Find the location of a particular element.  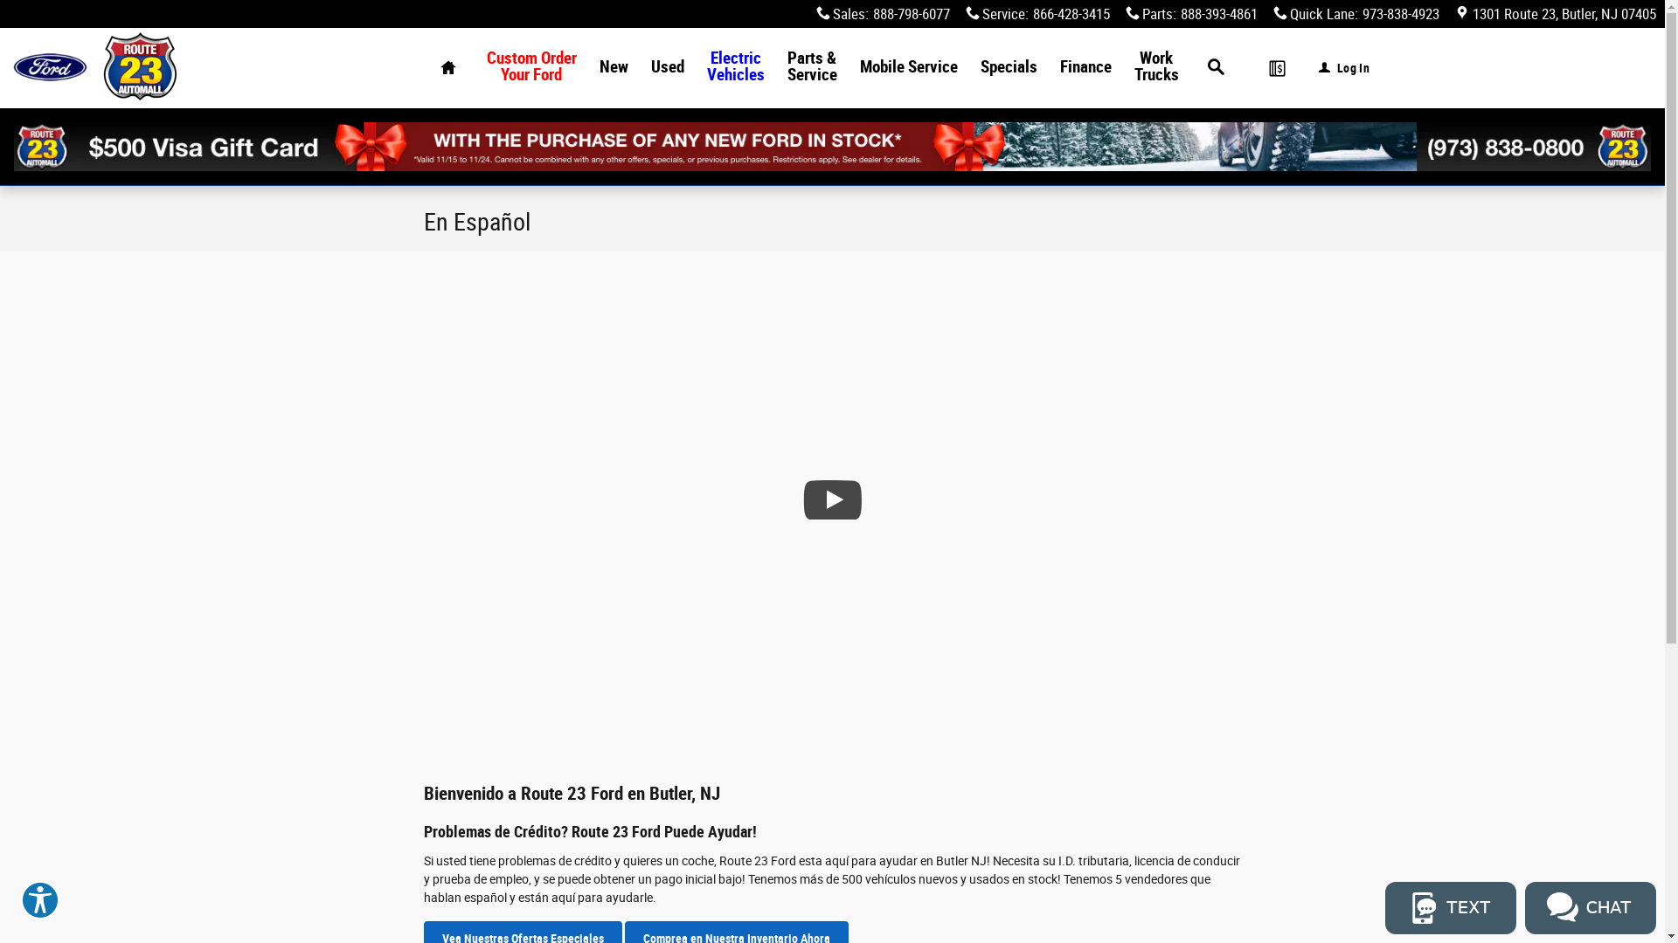

Used is located at coordinates (668, 67).